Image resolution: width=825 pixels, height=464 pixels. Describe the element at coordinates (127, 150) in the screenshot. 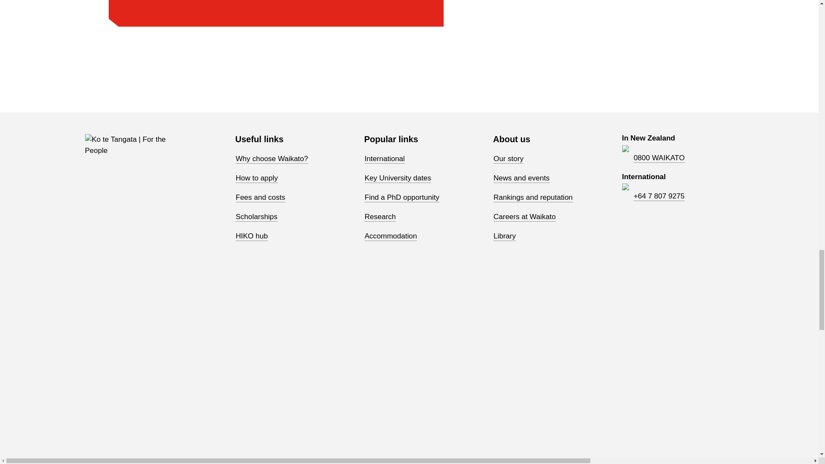

I see `Return to home` at that location.